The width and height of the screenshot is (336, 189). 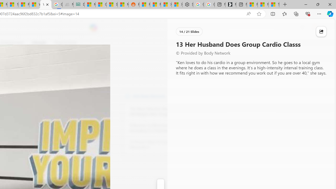 I want to click on Go to publisher's site, so click(x=47, y=68).